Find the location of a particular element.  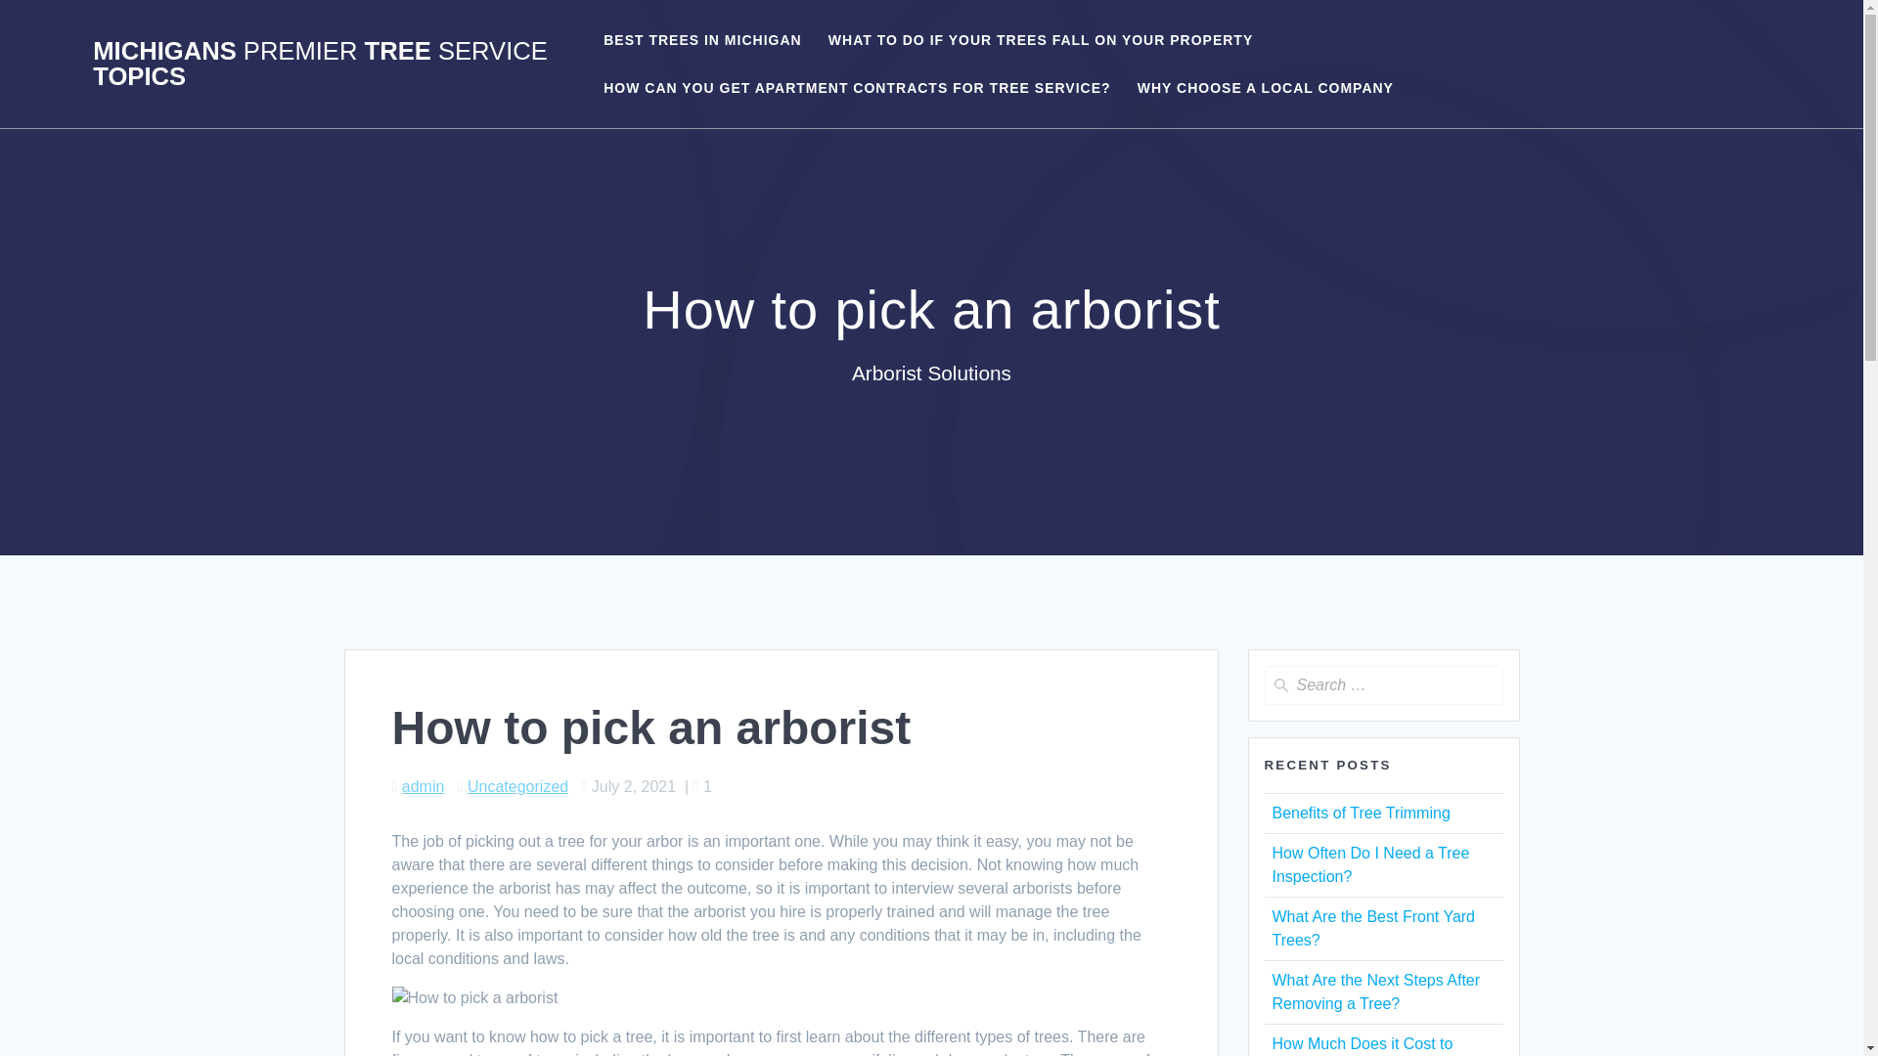

HOW CAN YOU GET APARTMENT CONTRACTS FOR TREE SERVICE? is located at coordinates (856, 88).